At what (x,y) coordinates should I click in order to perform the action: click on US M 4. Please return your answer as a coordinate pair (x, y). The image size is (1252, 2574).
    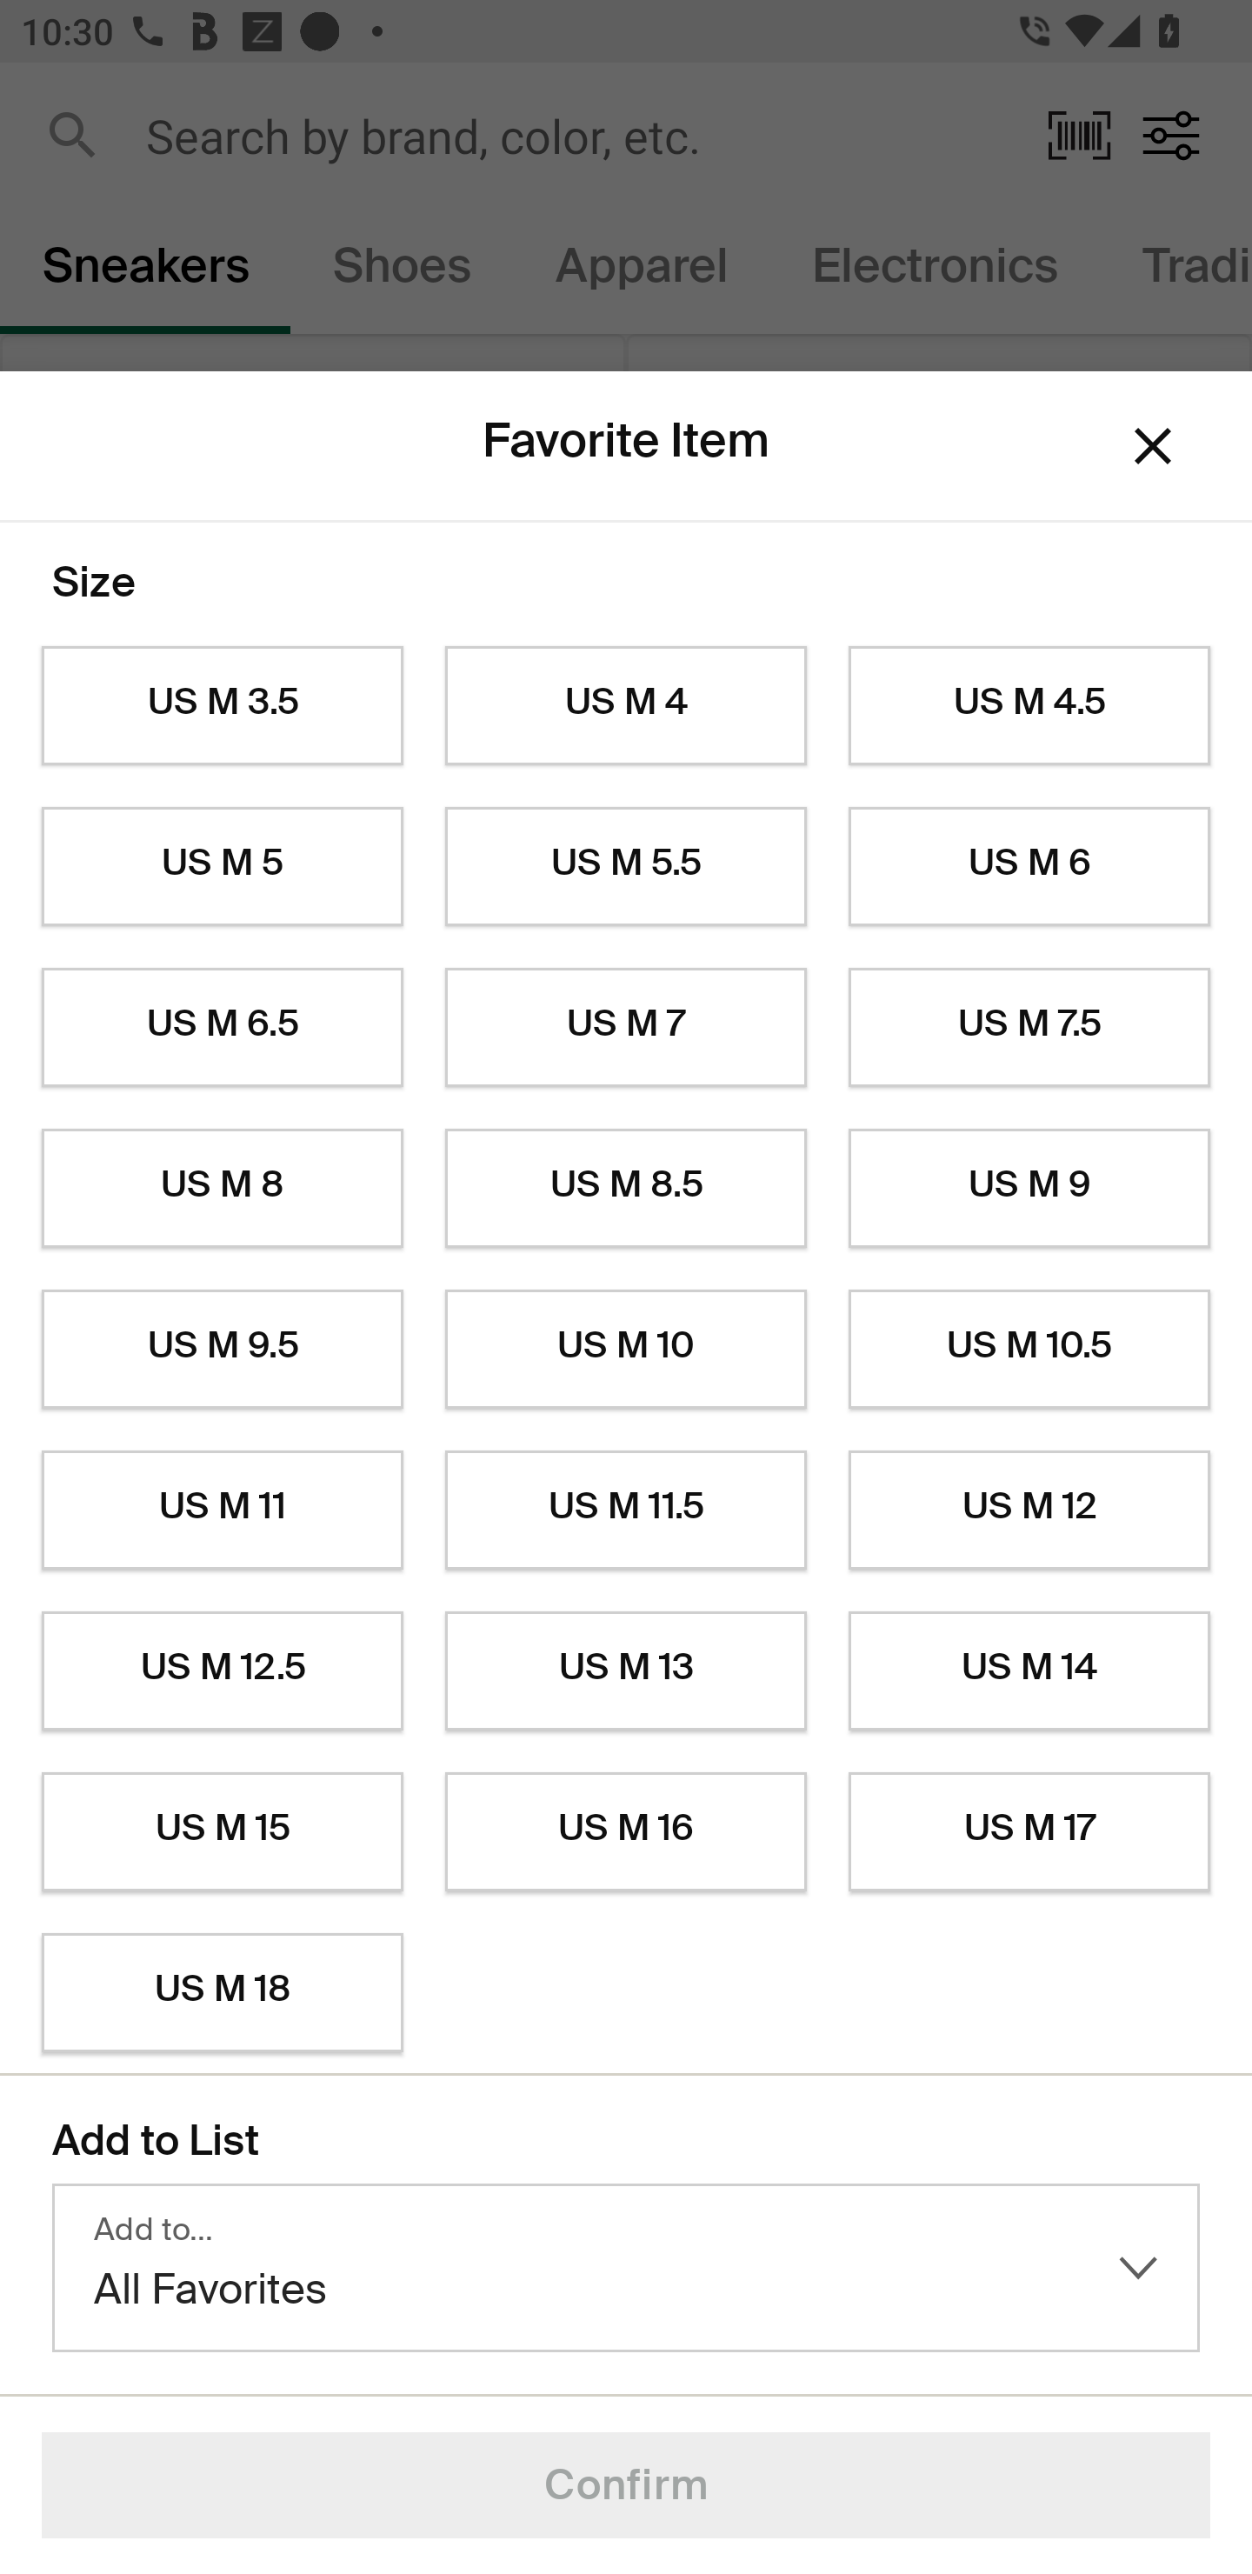
    Looking at the image, I should click on (626, 706).